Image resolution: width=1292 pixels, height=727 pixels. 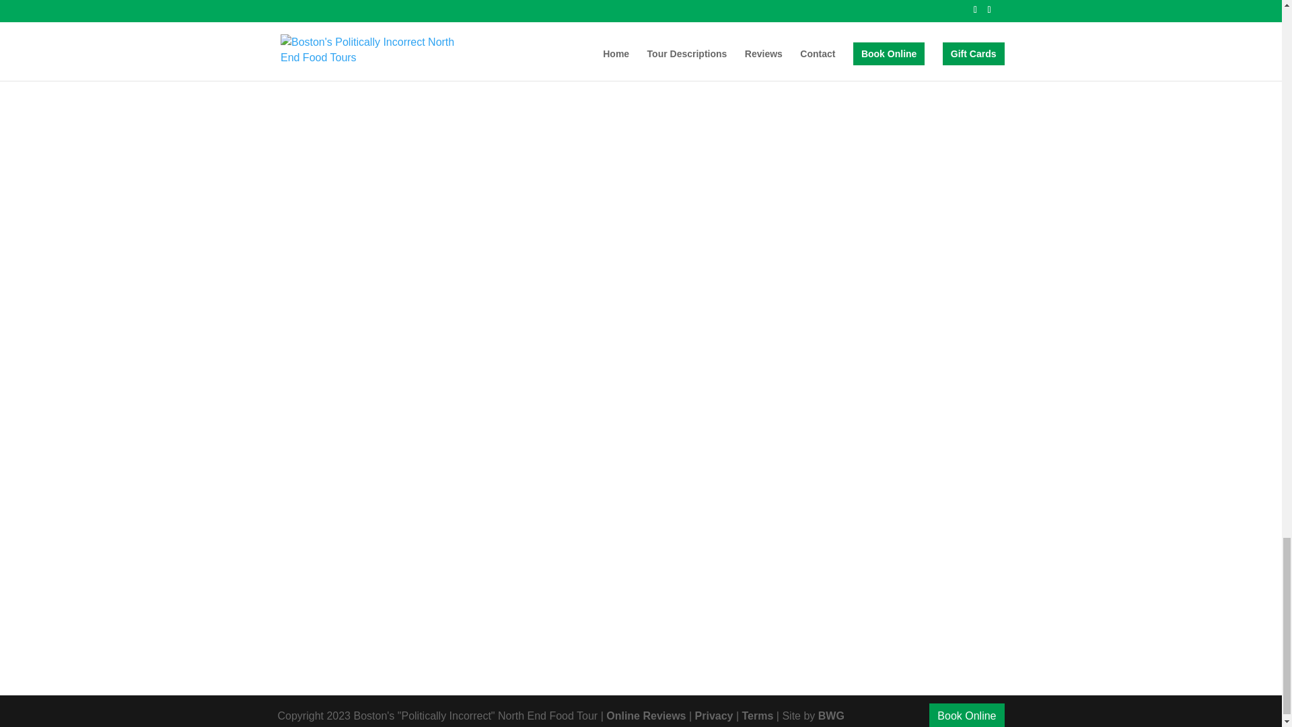 What do you see at coordinates (714, 716) in the screenshot?
I see `Privacy` at bounding box center [714, 716].